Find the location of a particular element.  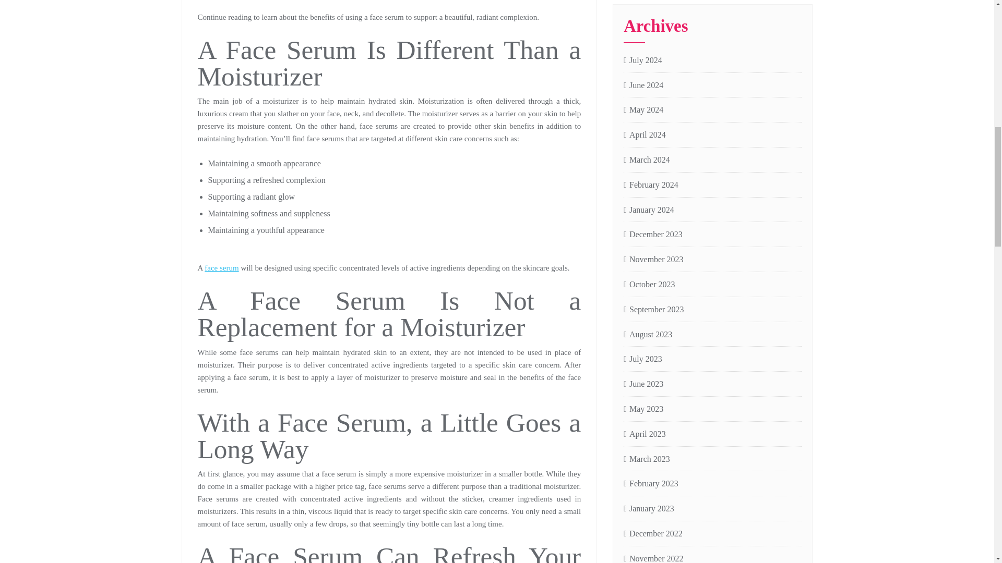

December 2022 is located at coordinates (652, 534).